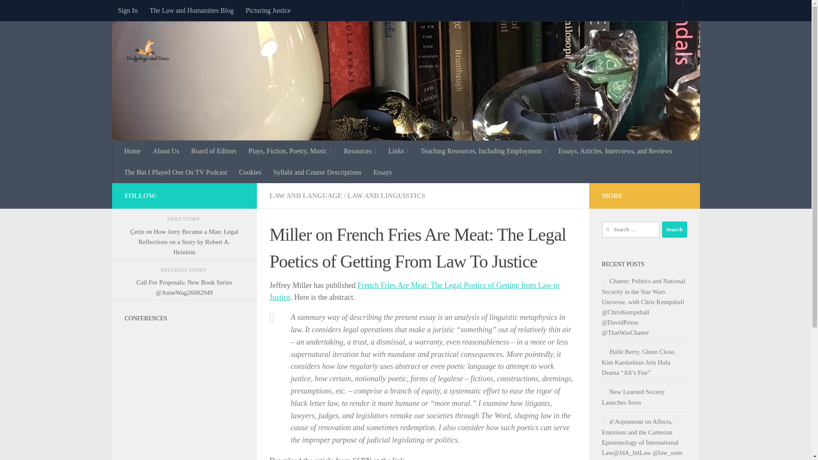 This screenshot has width=818, height=460. What do you see at coordinates (268, 10) in the screenshot?
I see `Picturing Justice` at bounding box center [268, 10].